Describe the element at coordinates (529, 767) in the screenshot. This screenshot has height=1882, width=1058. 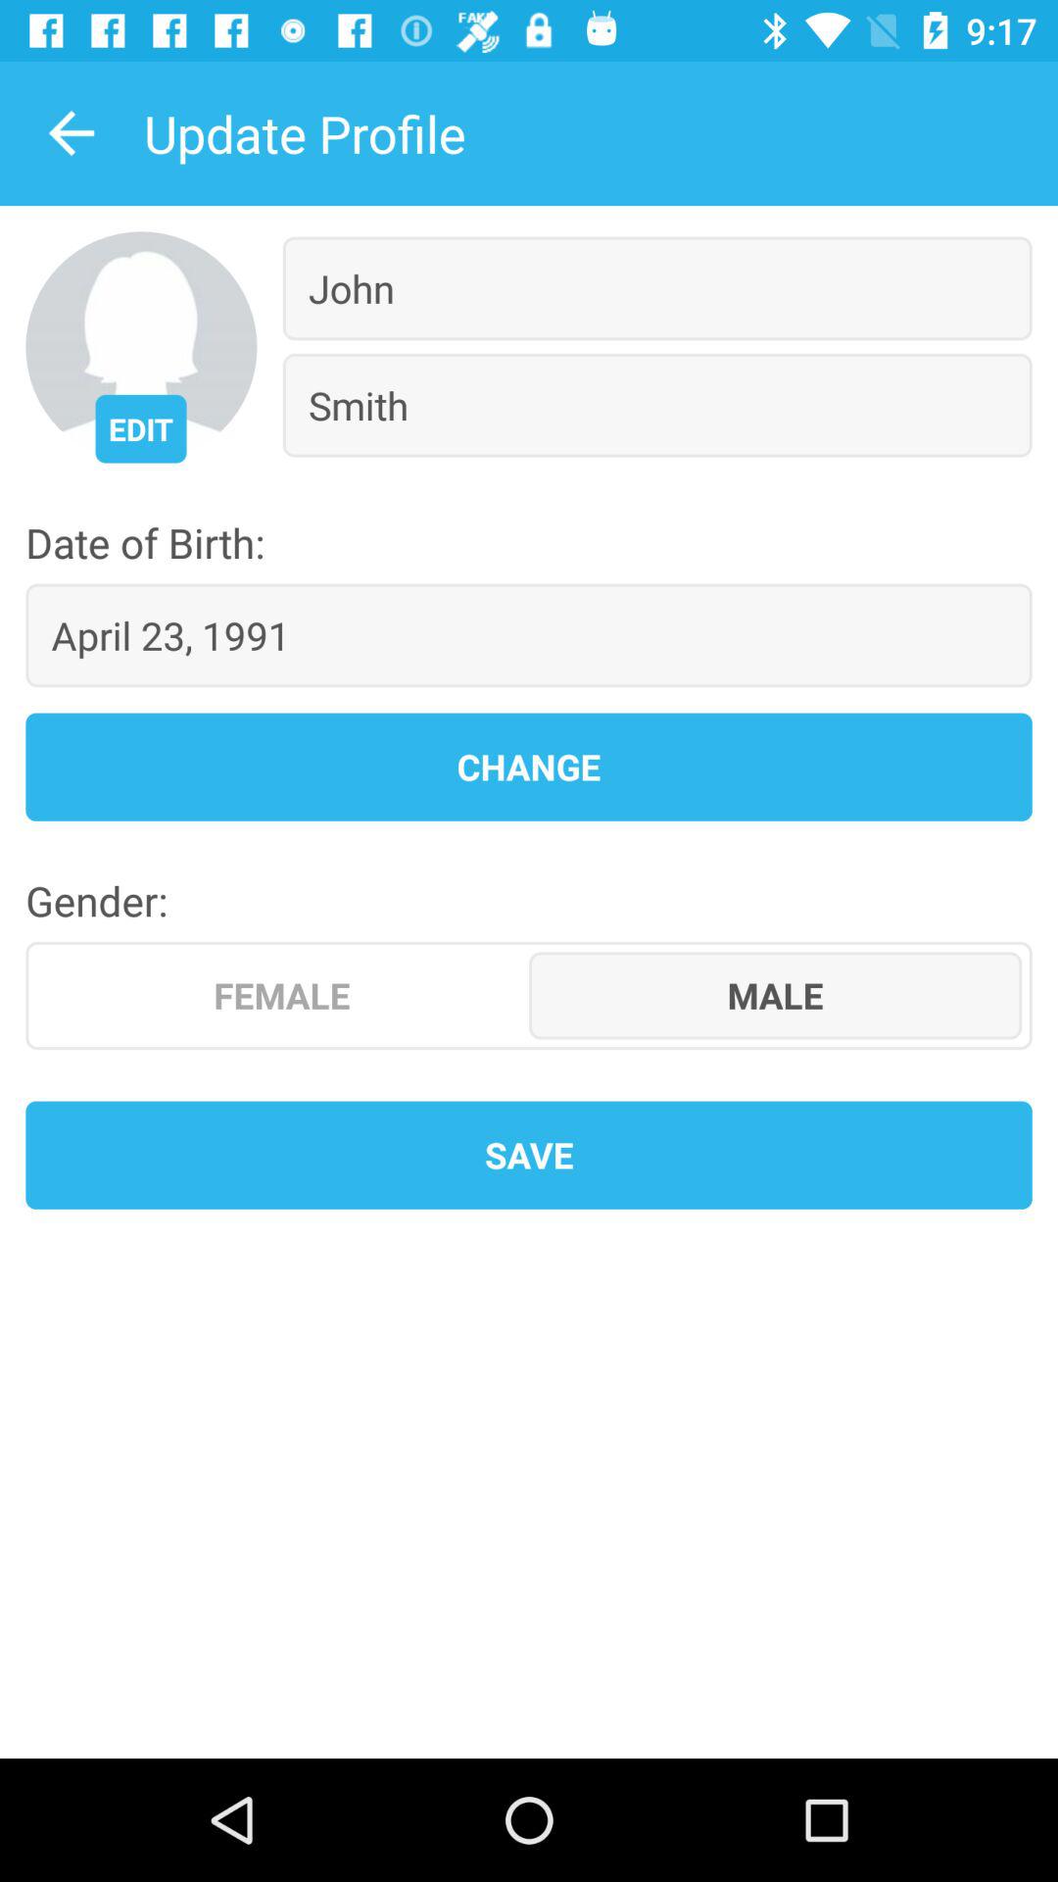
I see `click the item above gender: icon` at that location.